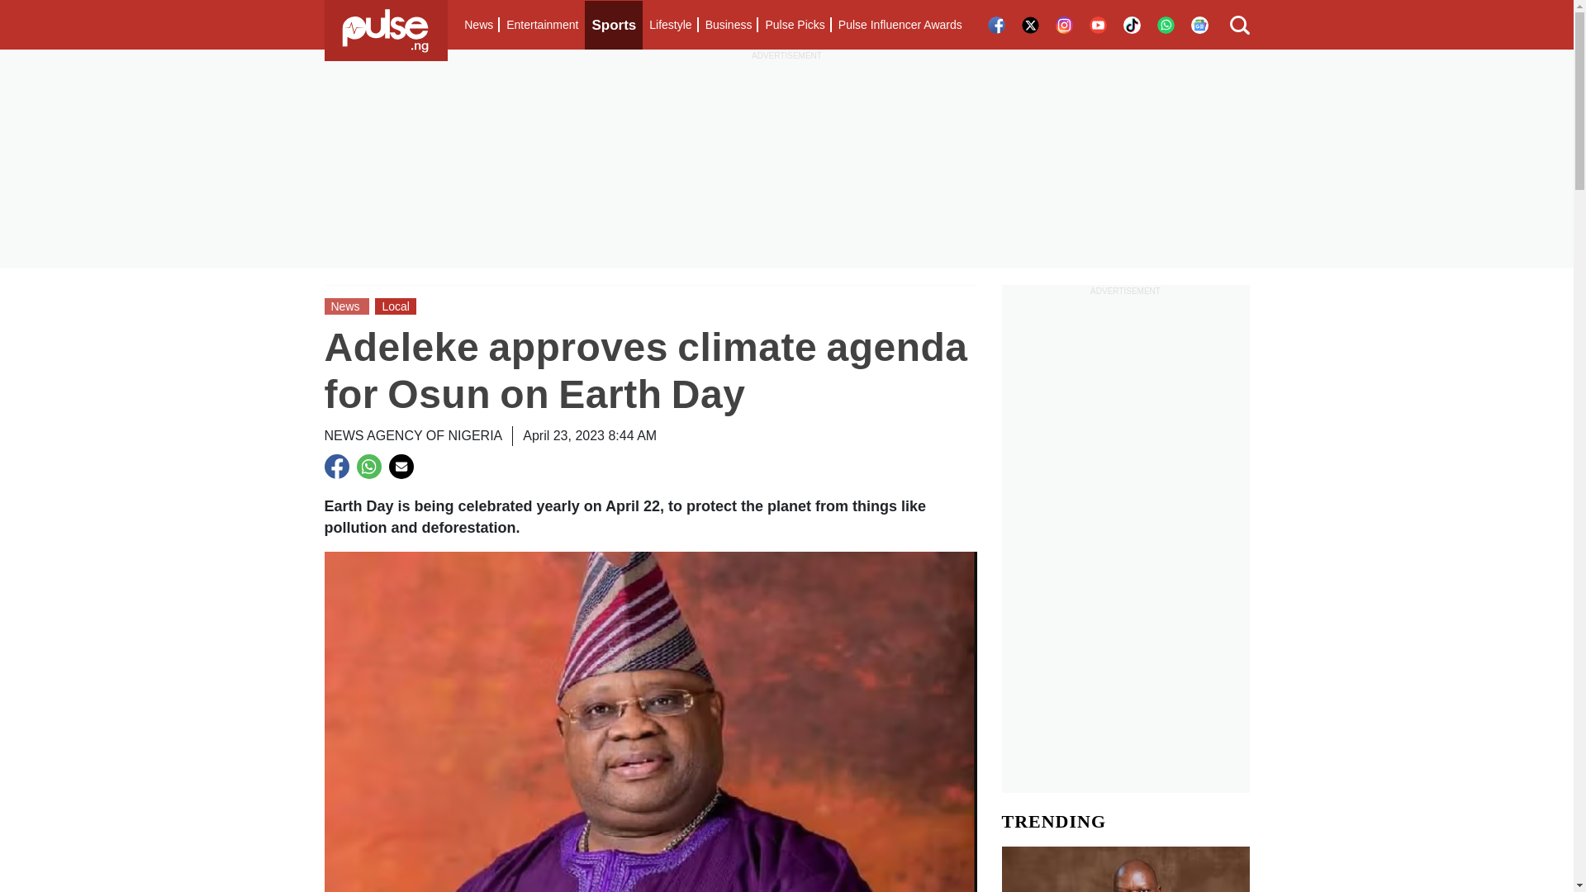  I want to click on Sports, so click(613, 25).